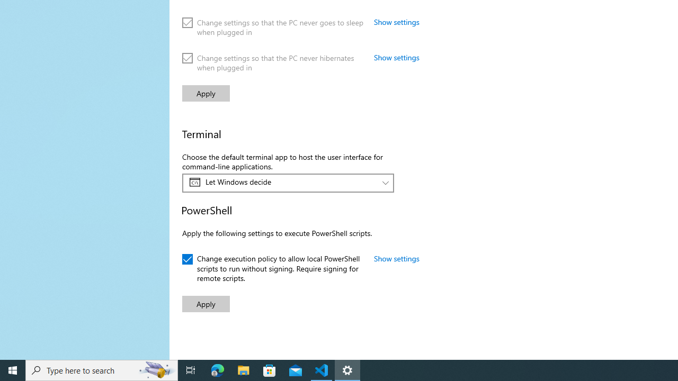 The image size is (678, 381). What do you see at coordinates (282, 182) in the screenshot?
I see `Let Windows decide` at bounding box center [282, 182].